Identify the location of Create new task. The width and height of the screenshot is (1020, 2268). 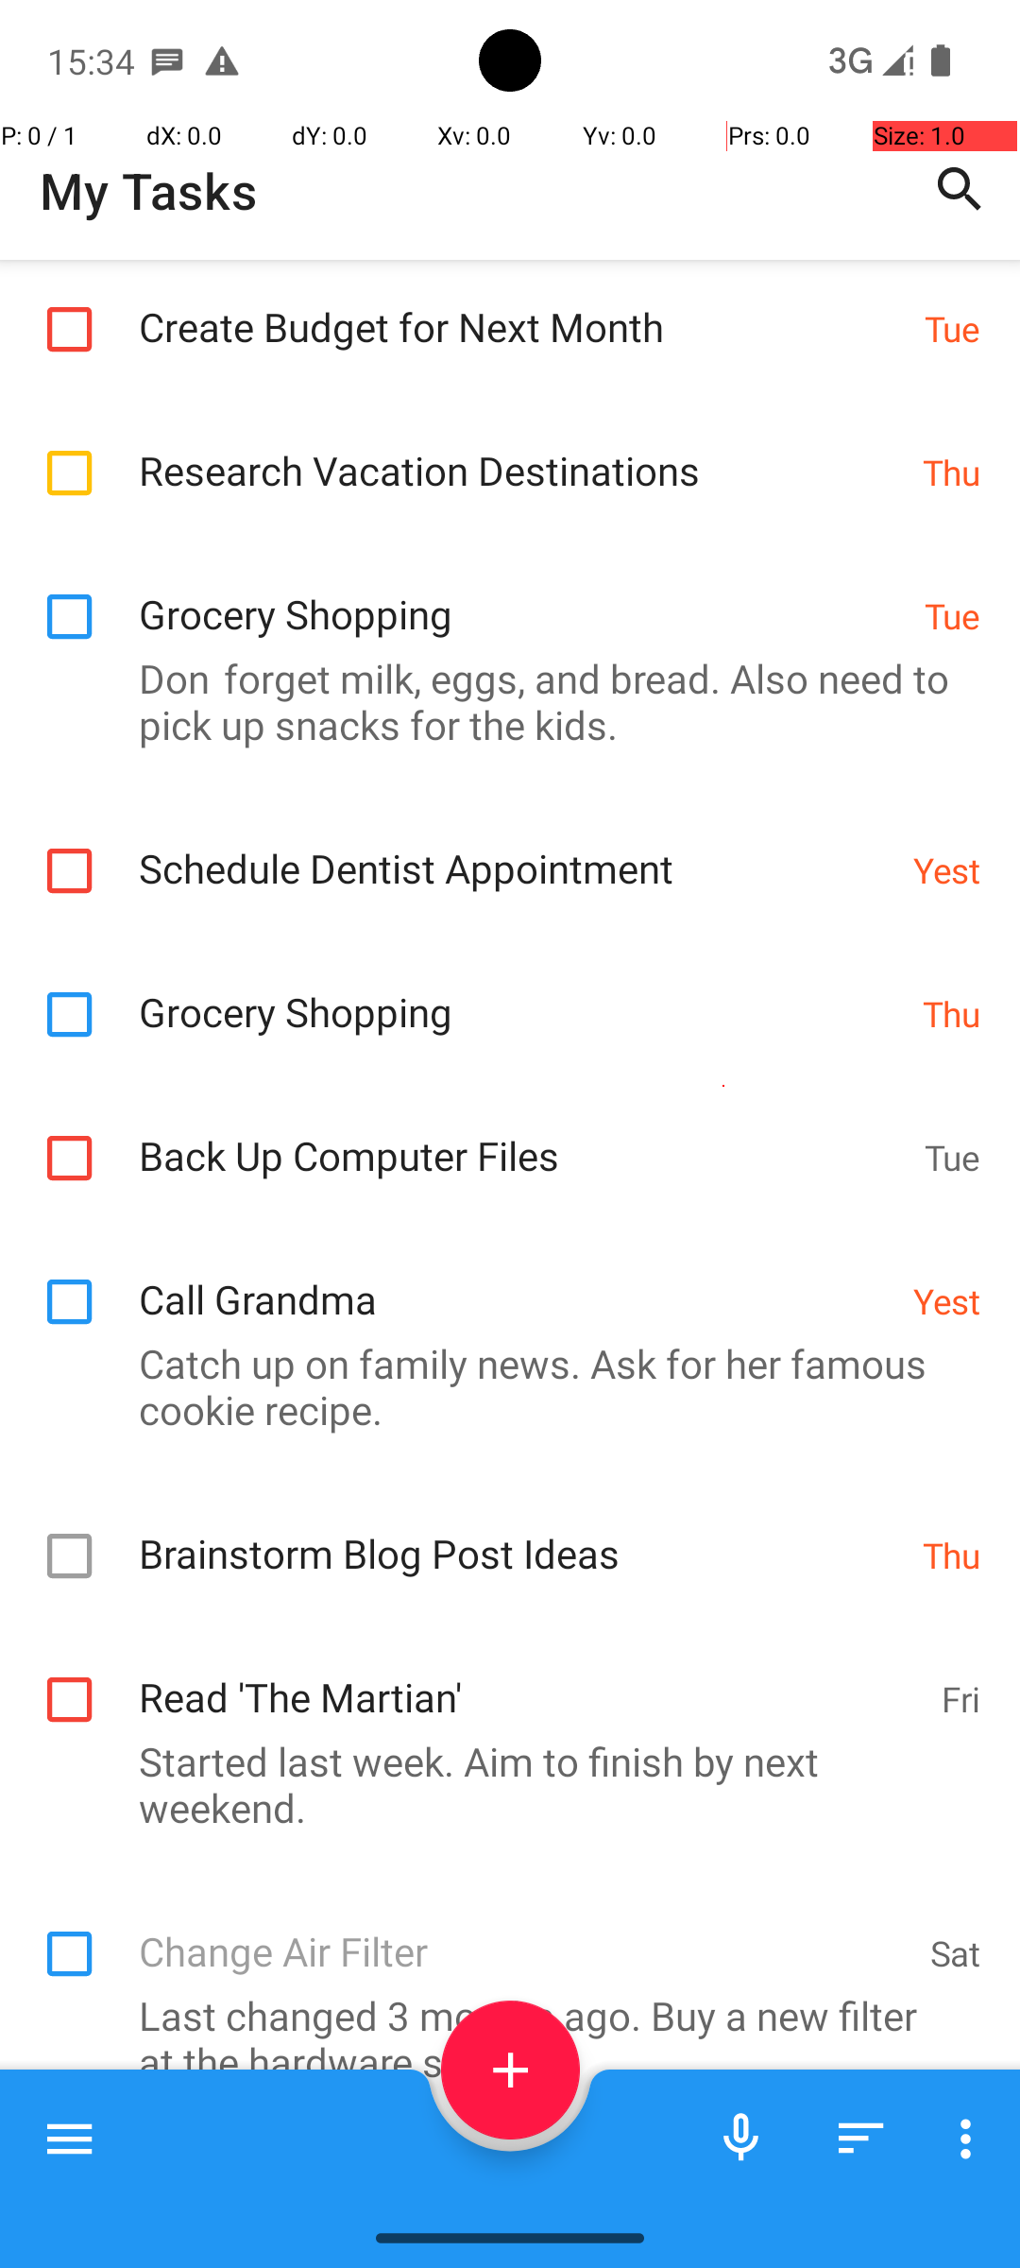
(510, 2070).